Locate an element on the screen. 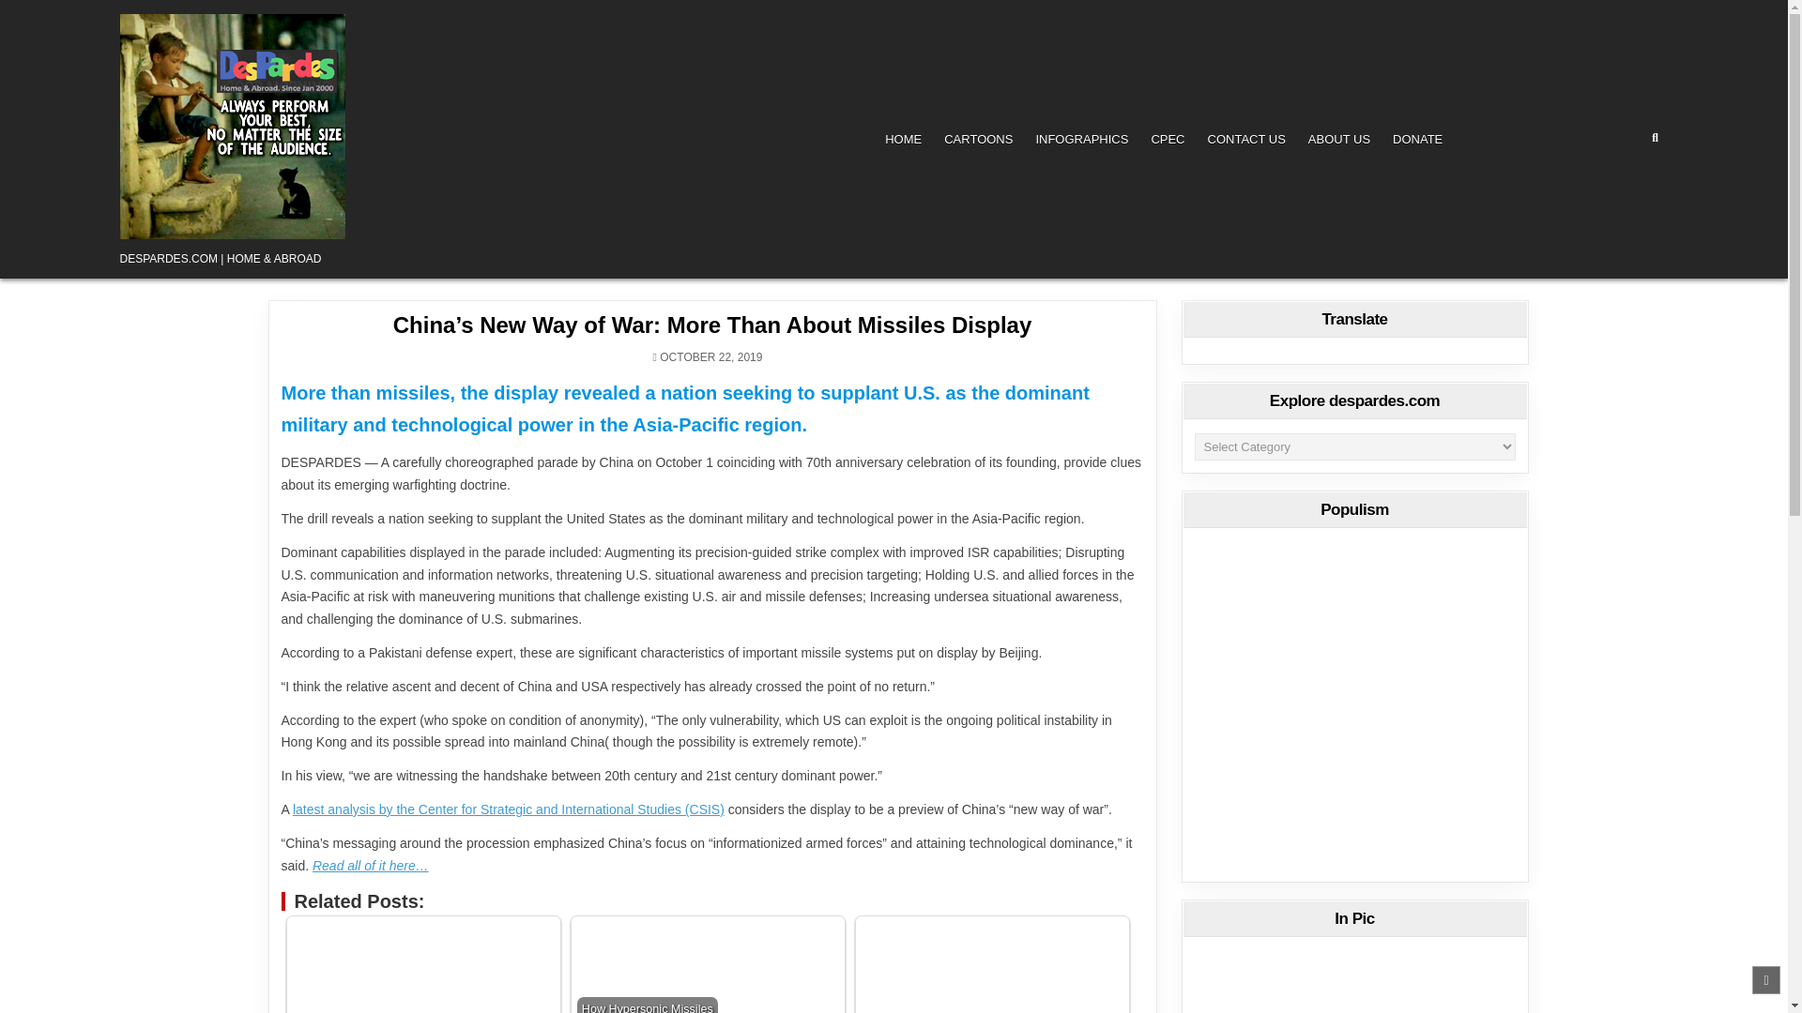 Image resolution: width=1802 pixels, height=1013 pixels. SCROLL TO TOP is located at coordinates (1765, 979).